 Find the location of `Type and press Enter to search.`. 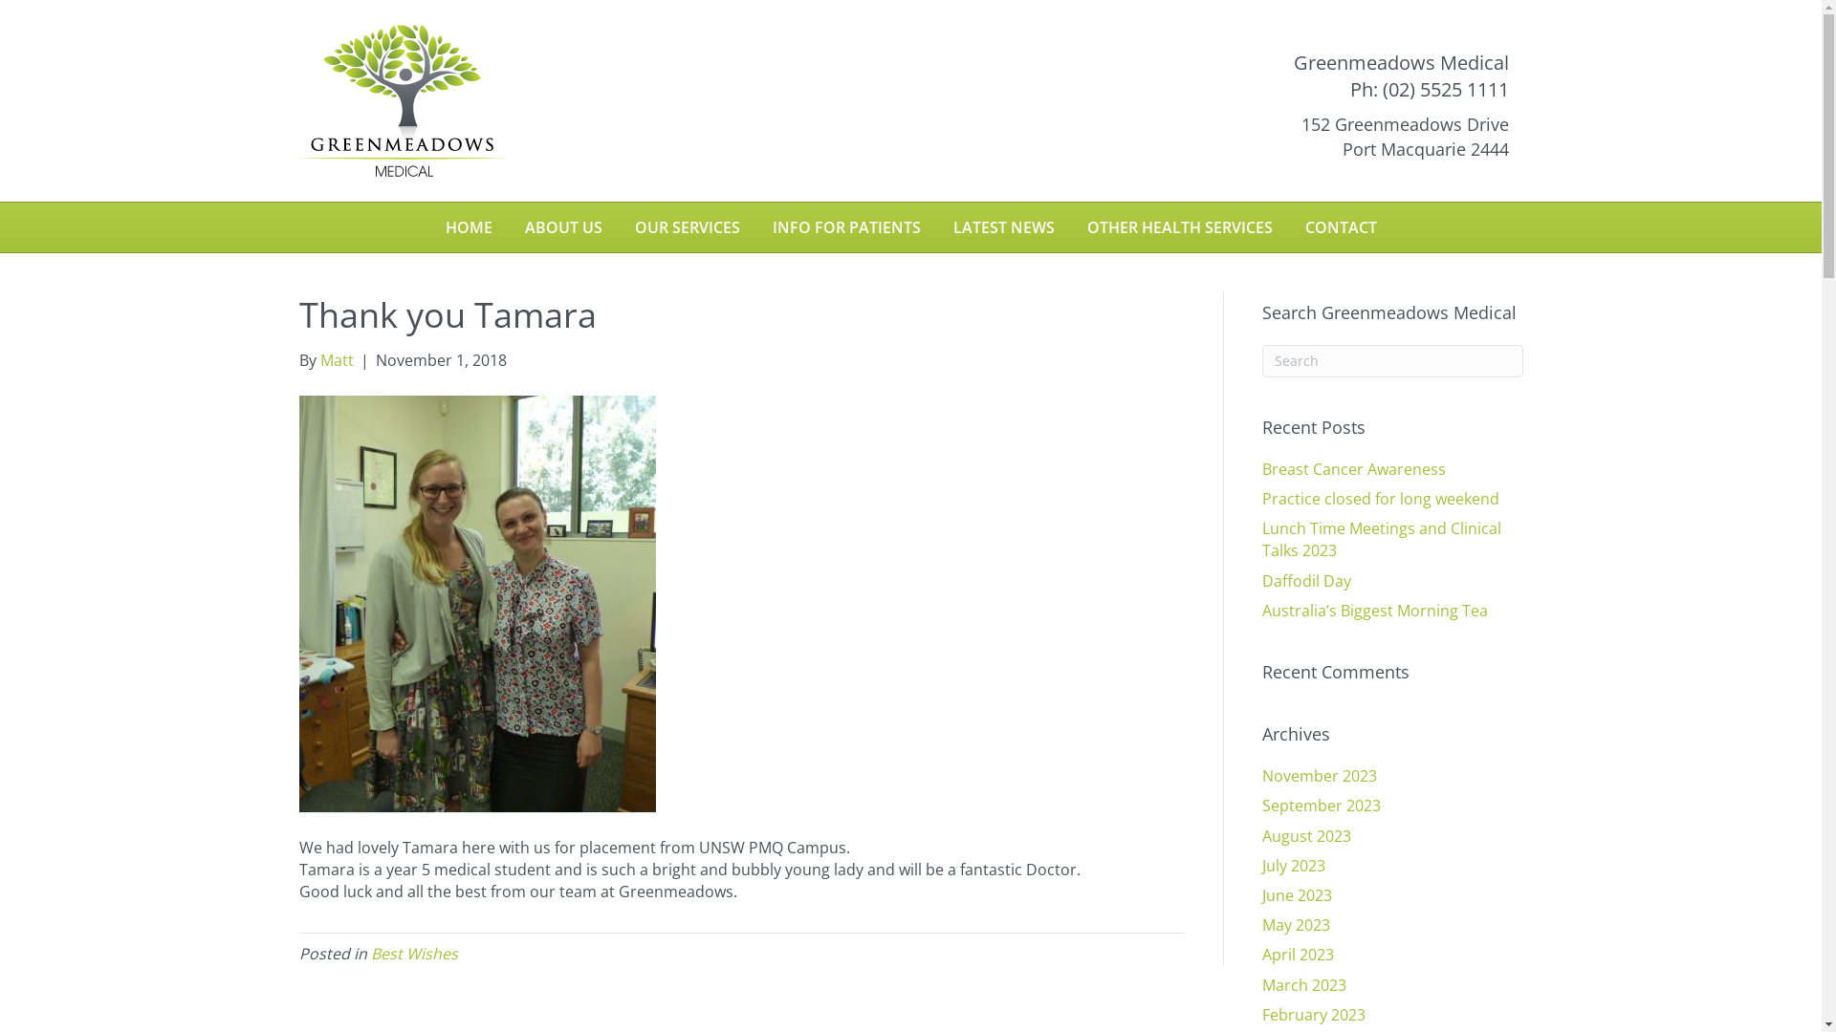

Type and press Enter to search. is located at coordinates (1392, 361).